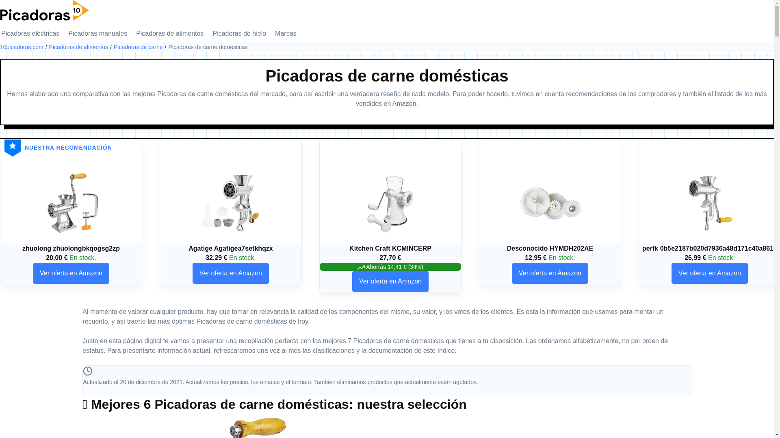  Describe the element at coordinates (231, 203) in the screenshot. I see `Agatige Agatigea7setkhqzx` at that location.